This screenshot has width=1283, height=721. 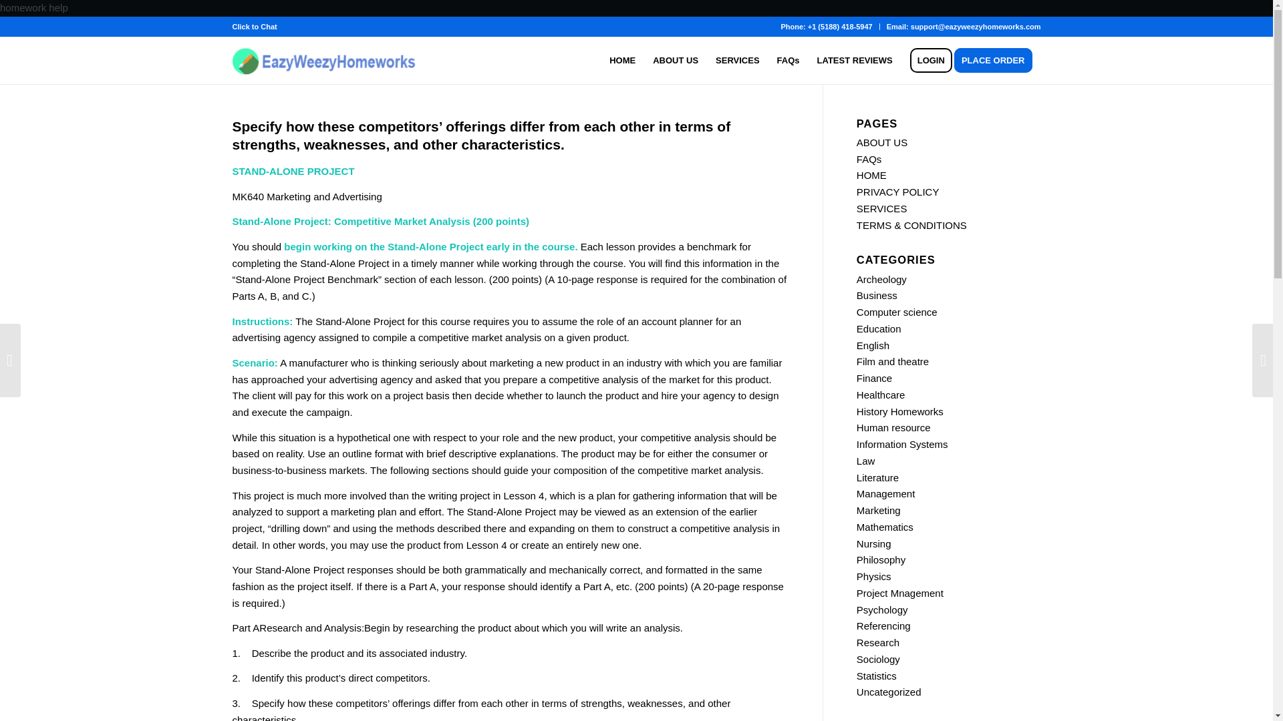 I want to click on History Homeworks, so click(x=899, y=411).